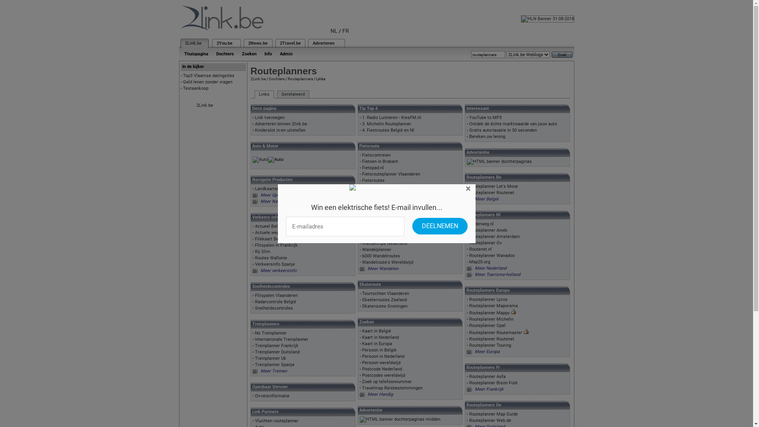 This screenshot has height=427, width=759. I want to click on 2Link.be, so click(204, 105).